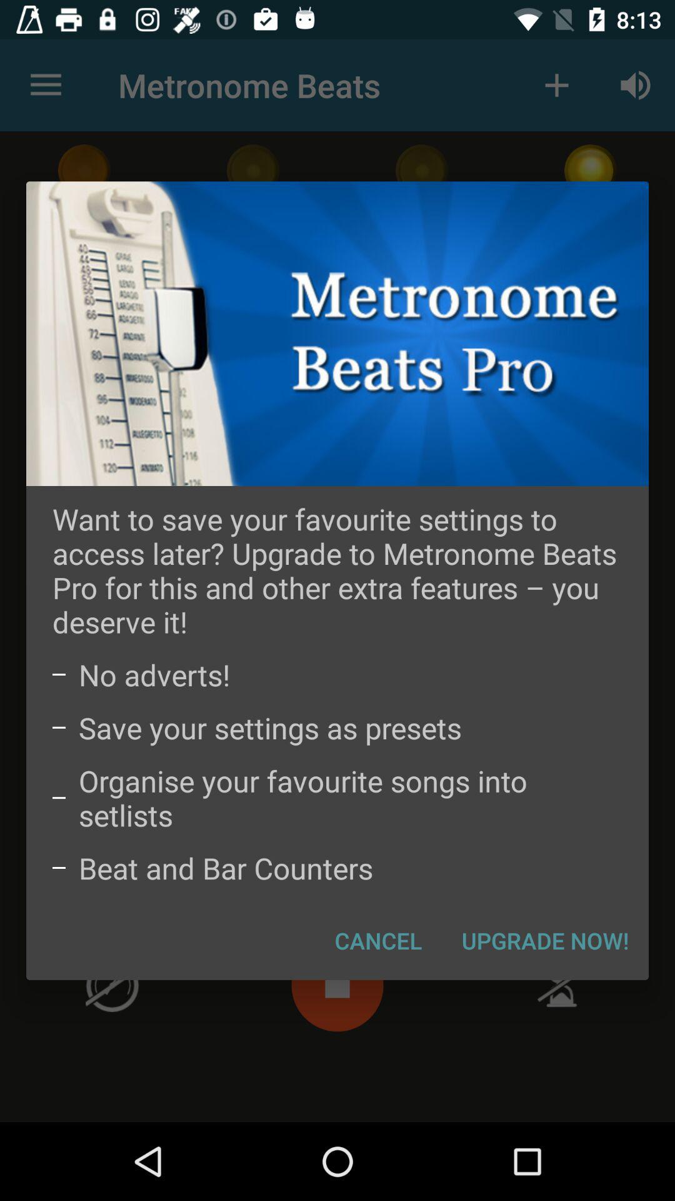 The width and height of the screenshot is (675, 1201). What do you see at coordinates (379, 940) in the screenshot?
I see `tap the icon to the left of the upgrade now! item` at bounding box center [379, 940].